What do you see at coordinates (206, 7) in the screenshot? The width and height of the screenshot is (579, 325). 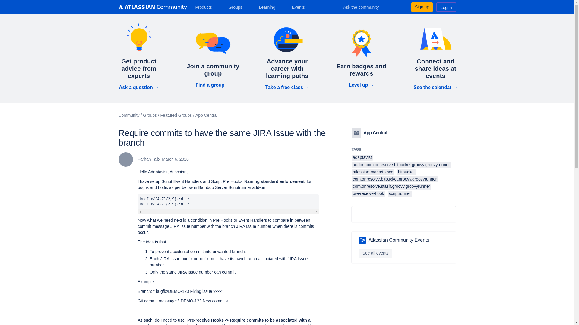 I see `Products` at bounding box center [206, 7].